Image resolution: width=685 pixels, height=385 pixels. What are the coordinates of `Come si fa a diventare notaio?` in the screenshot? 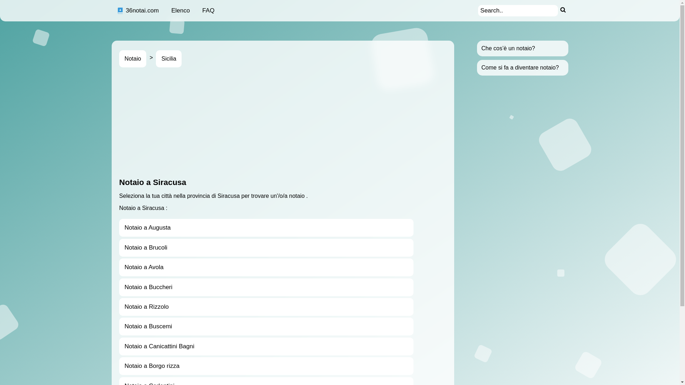 It's located at (520, 68).